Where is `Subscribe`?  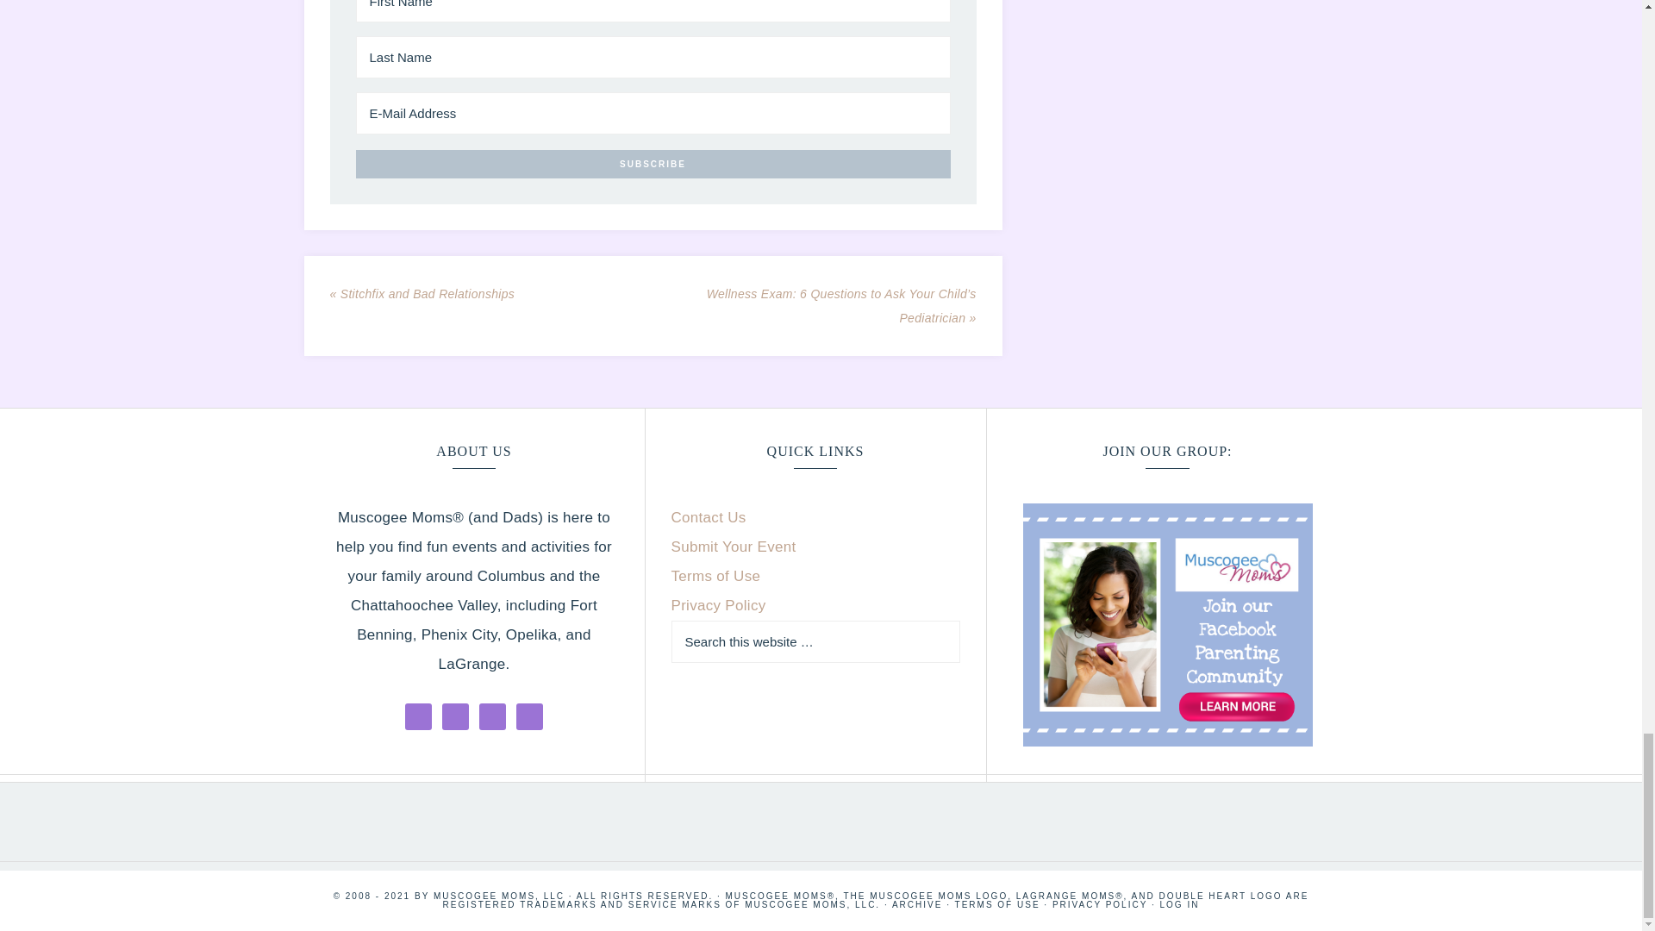 Subscribe is located at coordinates (653, 164).